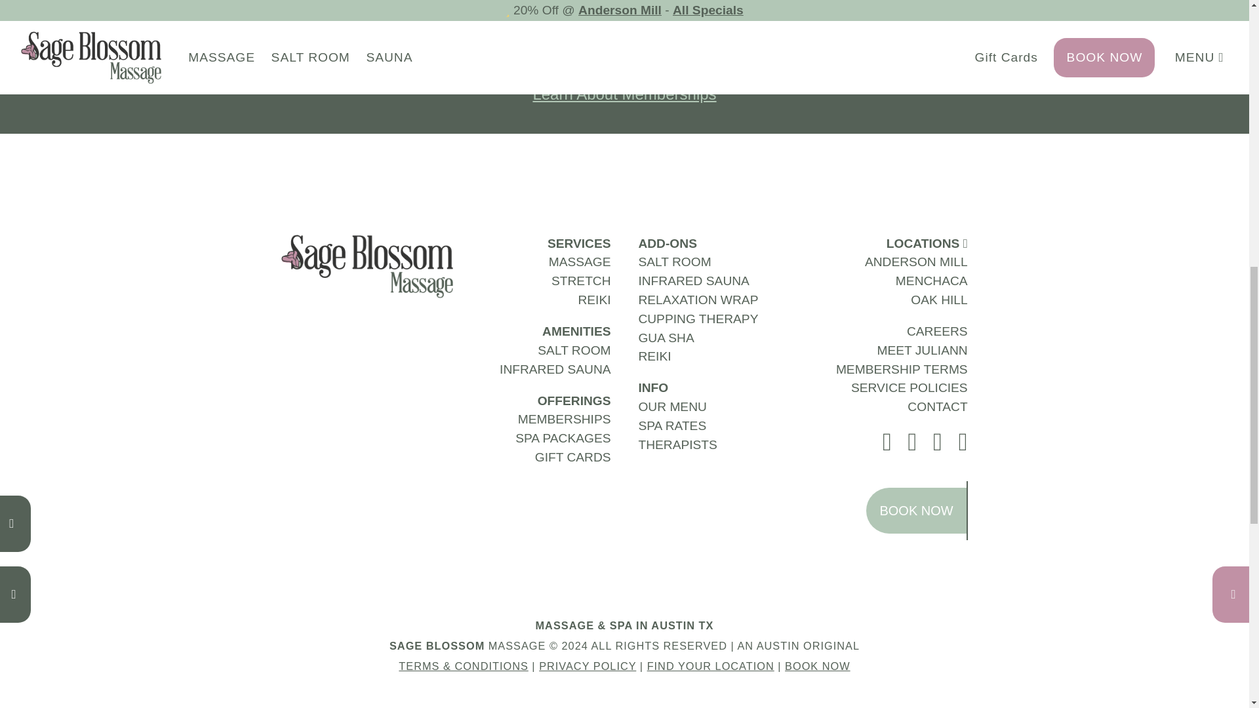 The image size is (1259, 708). What do you see at coordinates (698, 319) in the screenshot?
I see `CUPPING THERAPY` at bounding box center [698, 319].